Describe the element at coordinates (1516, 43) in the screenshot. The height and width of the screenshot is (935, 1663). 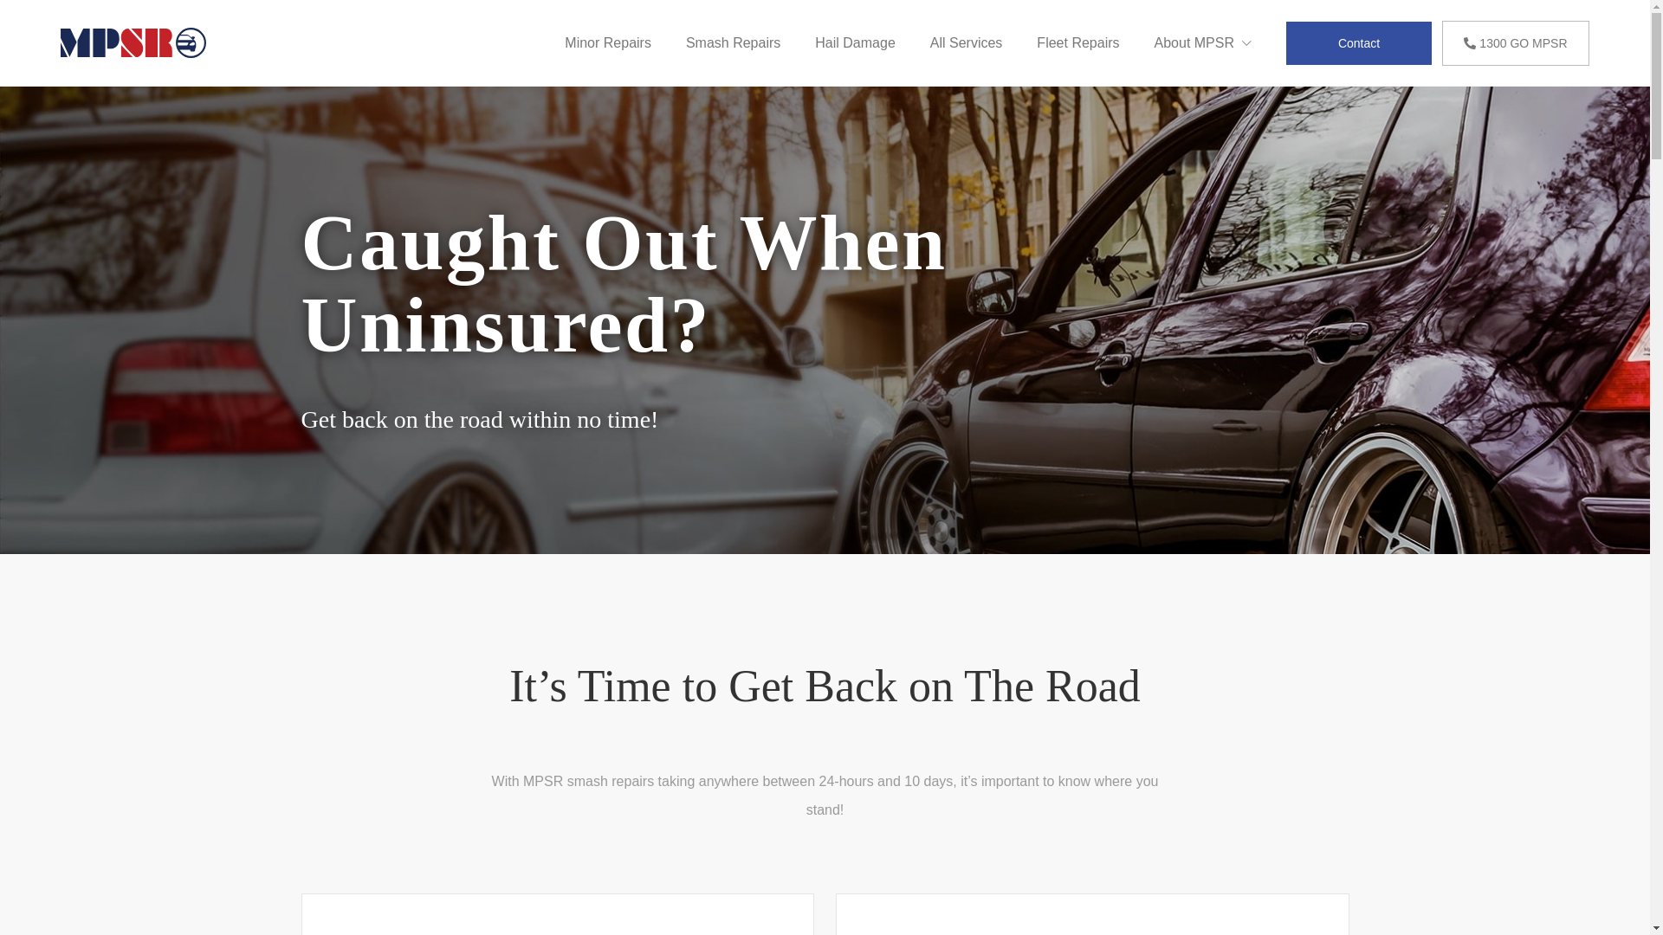
I see `1300 GO MPSR` at that location.